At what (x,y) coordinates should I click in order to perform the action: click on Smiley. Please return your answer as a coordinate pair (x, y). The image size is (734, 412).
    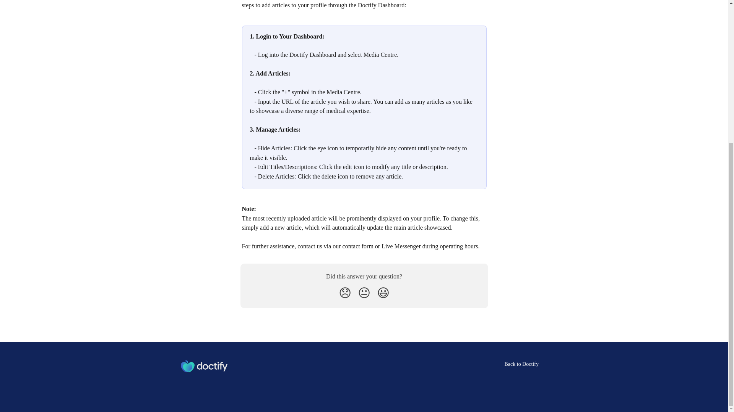
    Looking at the image, I should click on (383, 293).